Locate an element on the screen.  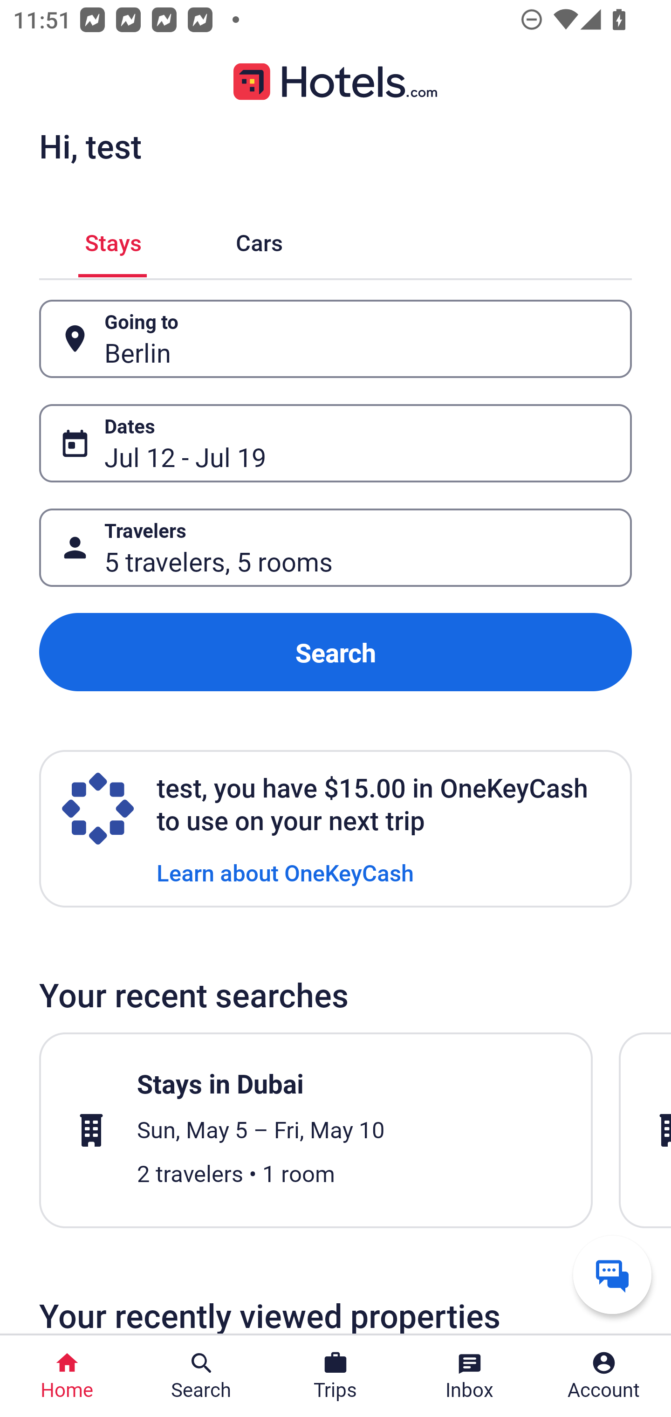
Cars is located at coordinates (259, 240).